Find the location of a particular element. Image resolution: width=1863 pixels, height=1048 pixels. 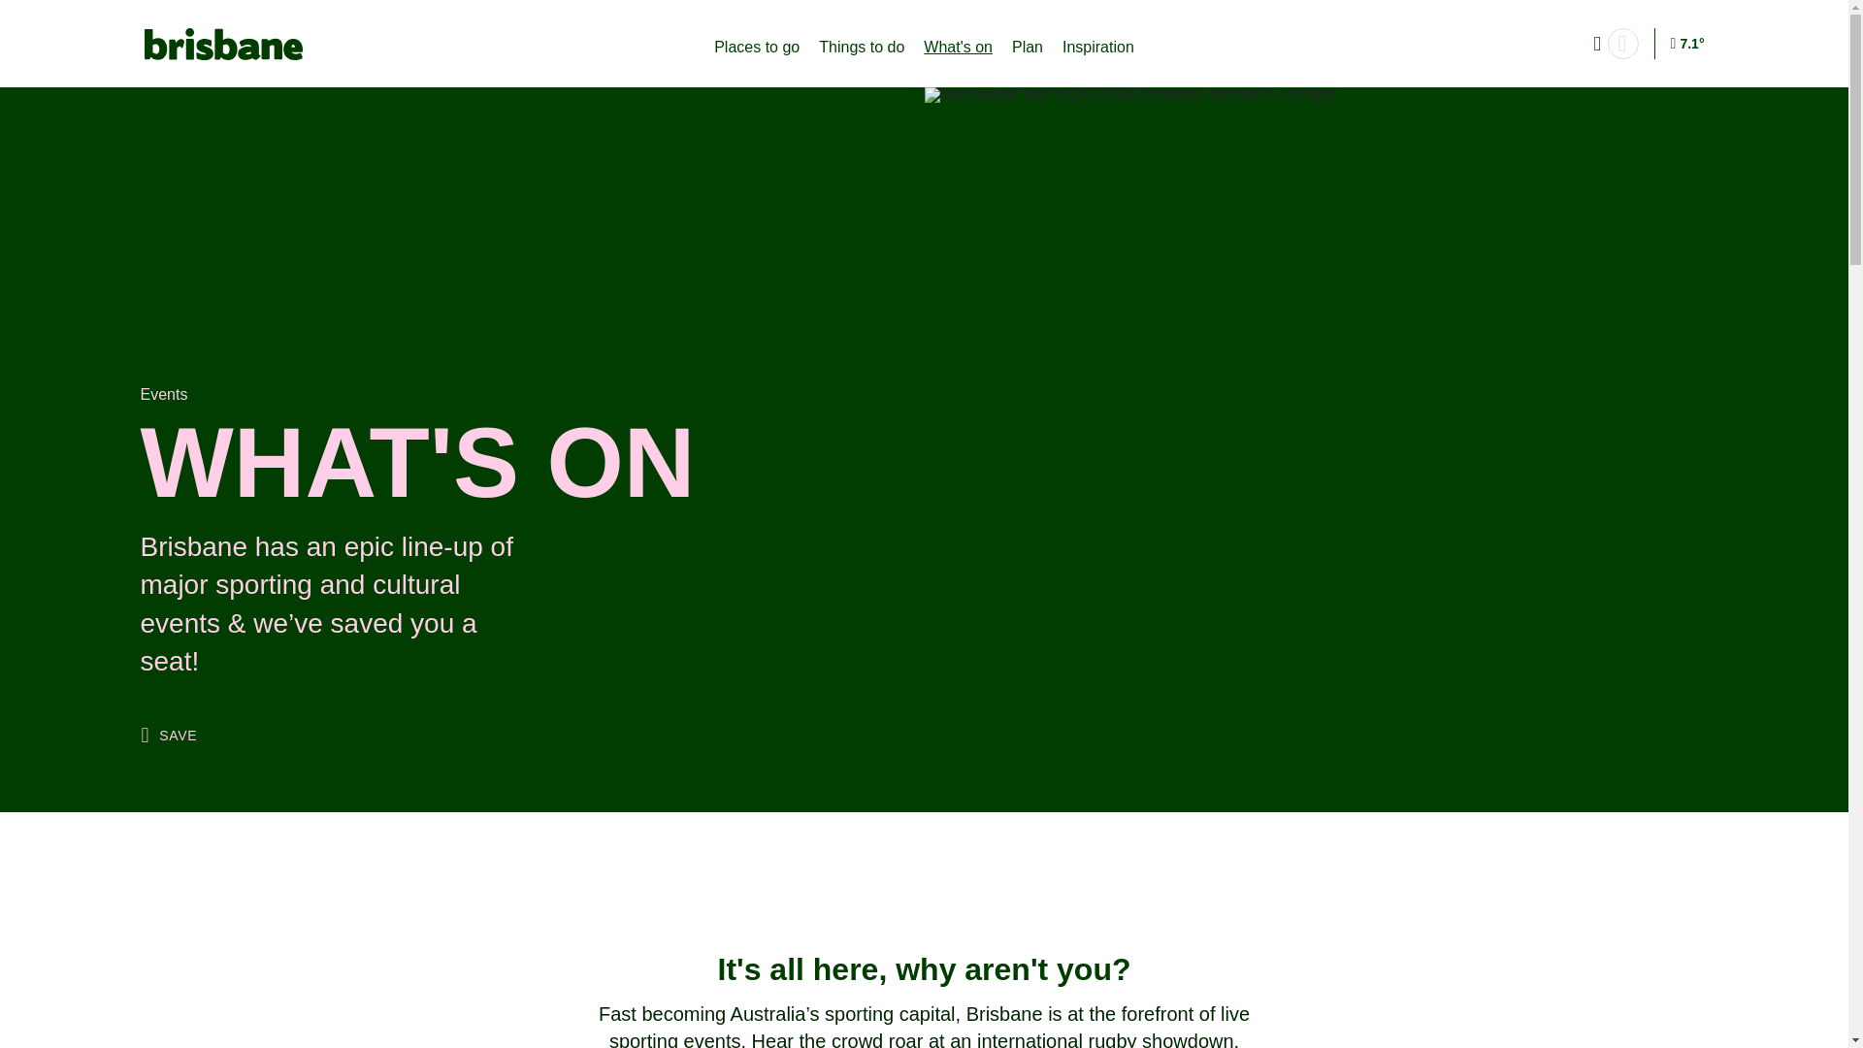

Inspiration is located at coordinates (1098, 48).